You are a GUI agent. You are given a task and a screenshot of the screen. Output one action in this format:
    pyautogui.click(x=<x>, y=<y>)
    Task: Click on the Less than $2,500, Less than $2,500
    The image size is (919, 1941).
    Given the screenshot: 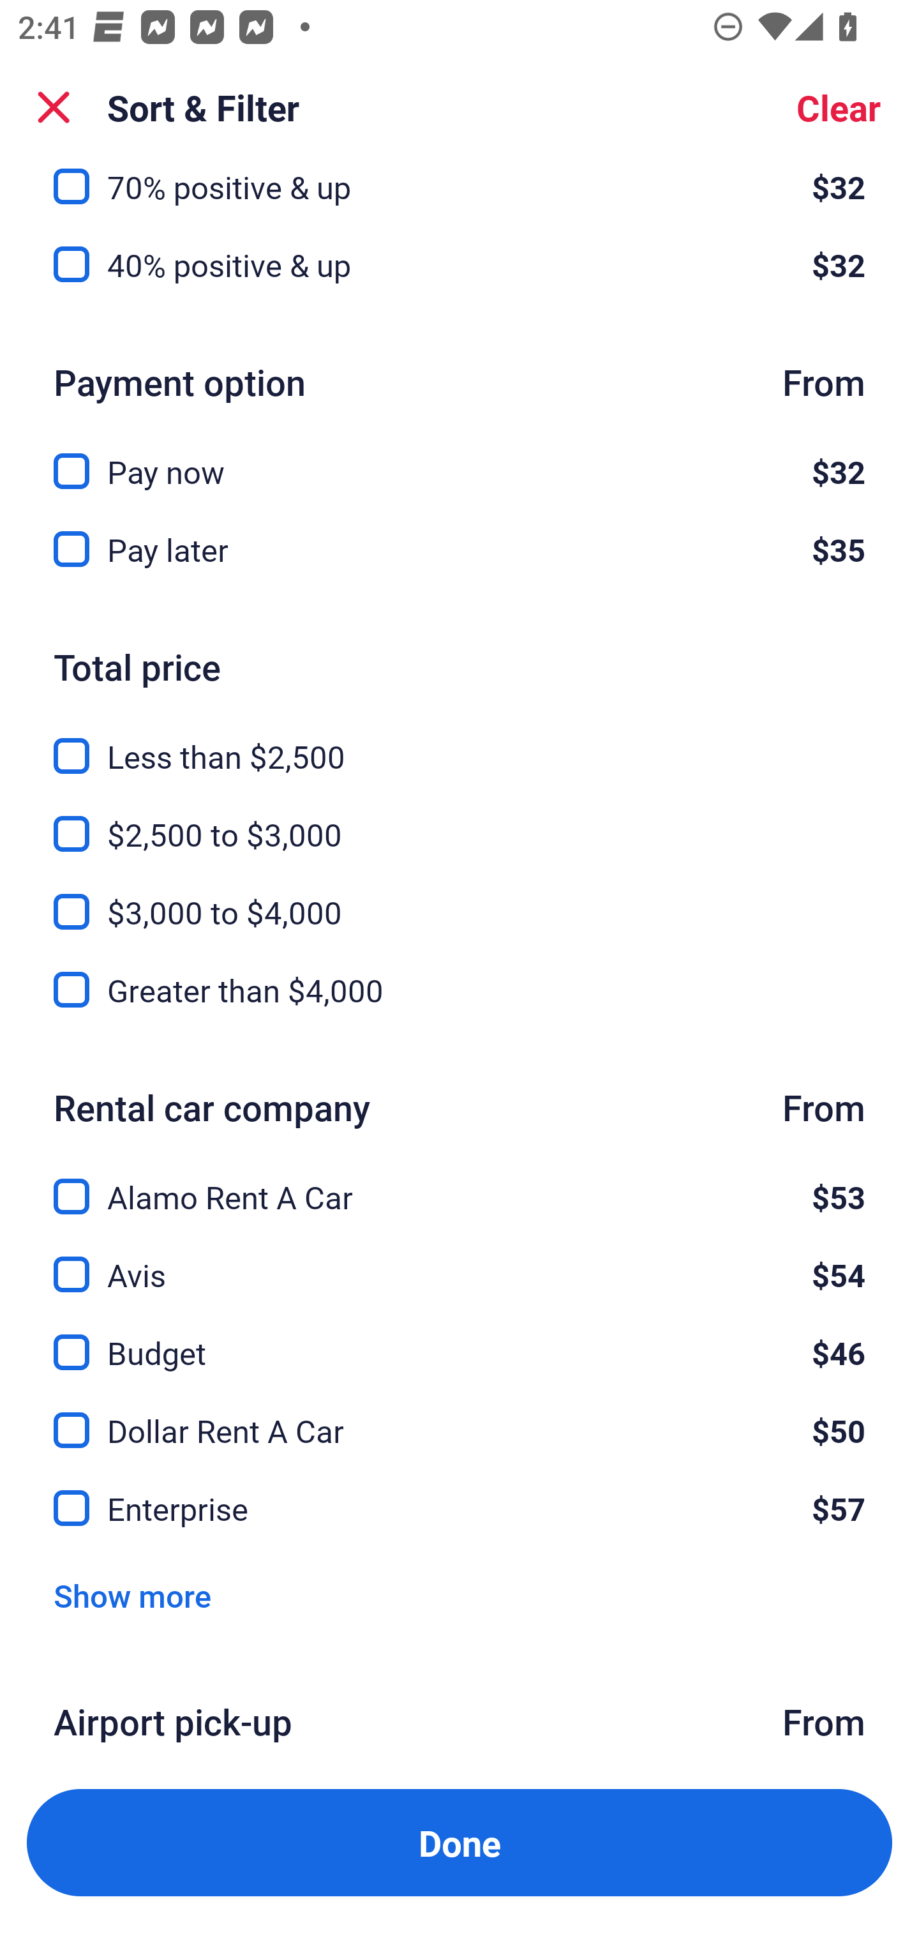 What is the action you would take?
    pyautogui.click(x=459, y=741)
    